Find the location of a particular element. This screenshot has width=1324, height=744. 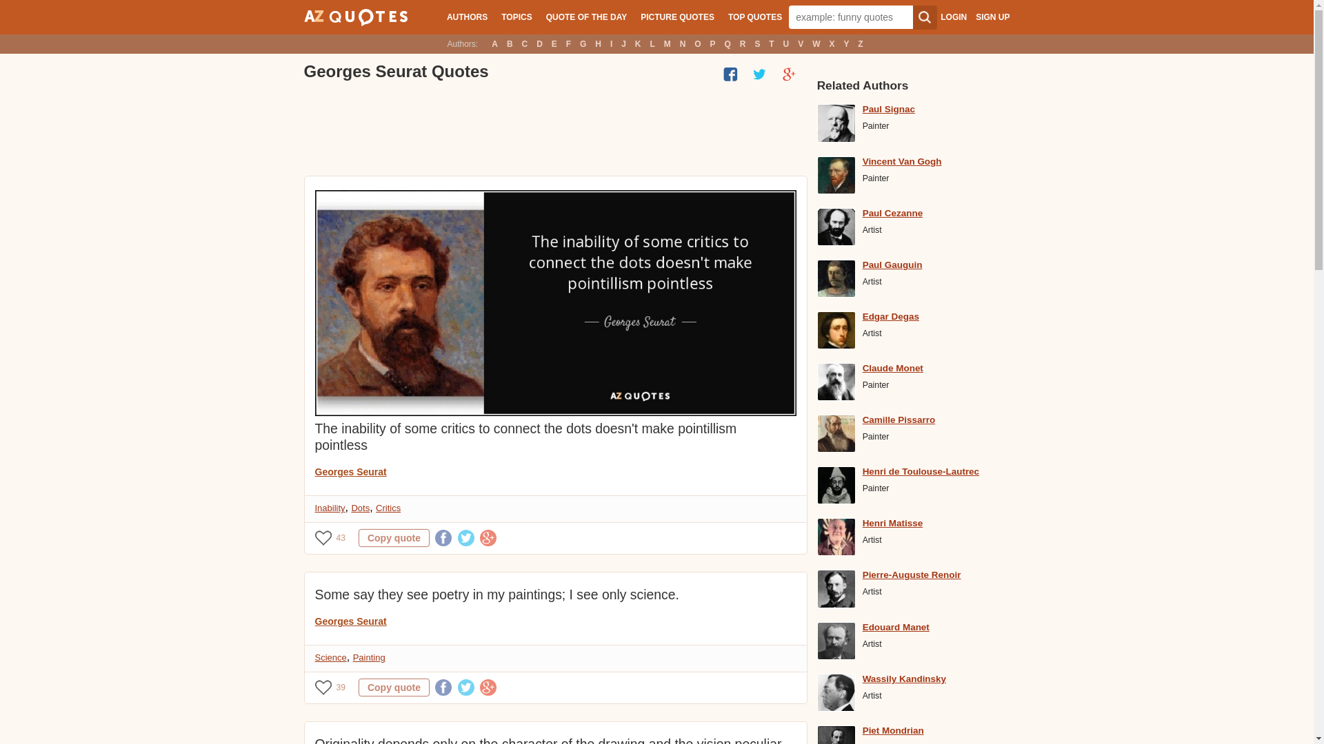

PICTURE QUOTES is located at coordinates (677, 17).